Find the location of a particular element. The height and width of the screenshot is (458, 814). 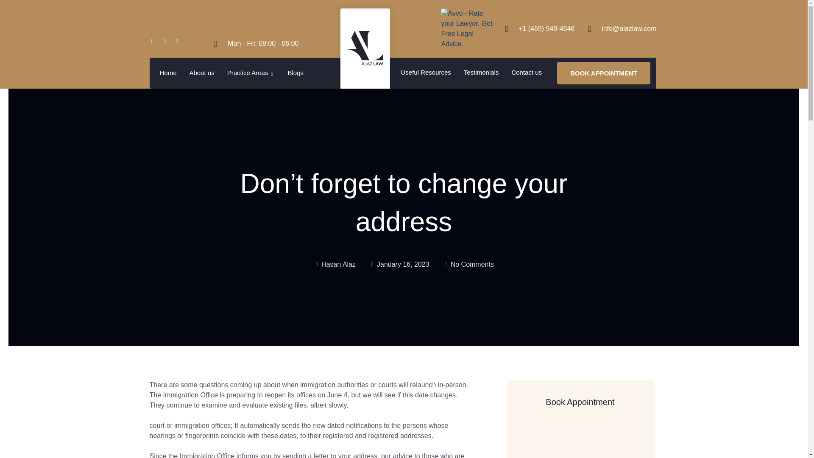

Instagram is located at coordinates (192, 43).